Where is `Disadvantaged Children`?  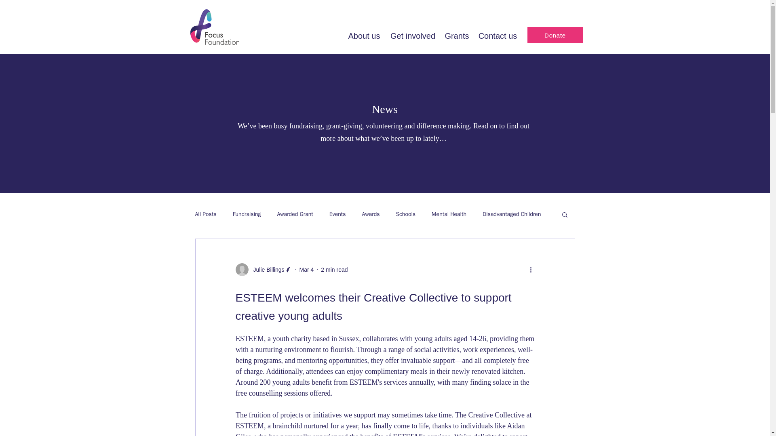 Disadvantaged Children is located at coordinates (512, 214).